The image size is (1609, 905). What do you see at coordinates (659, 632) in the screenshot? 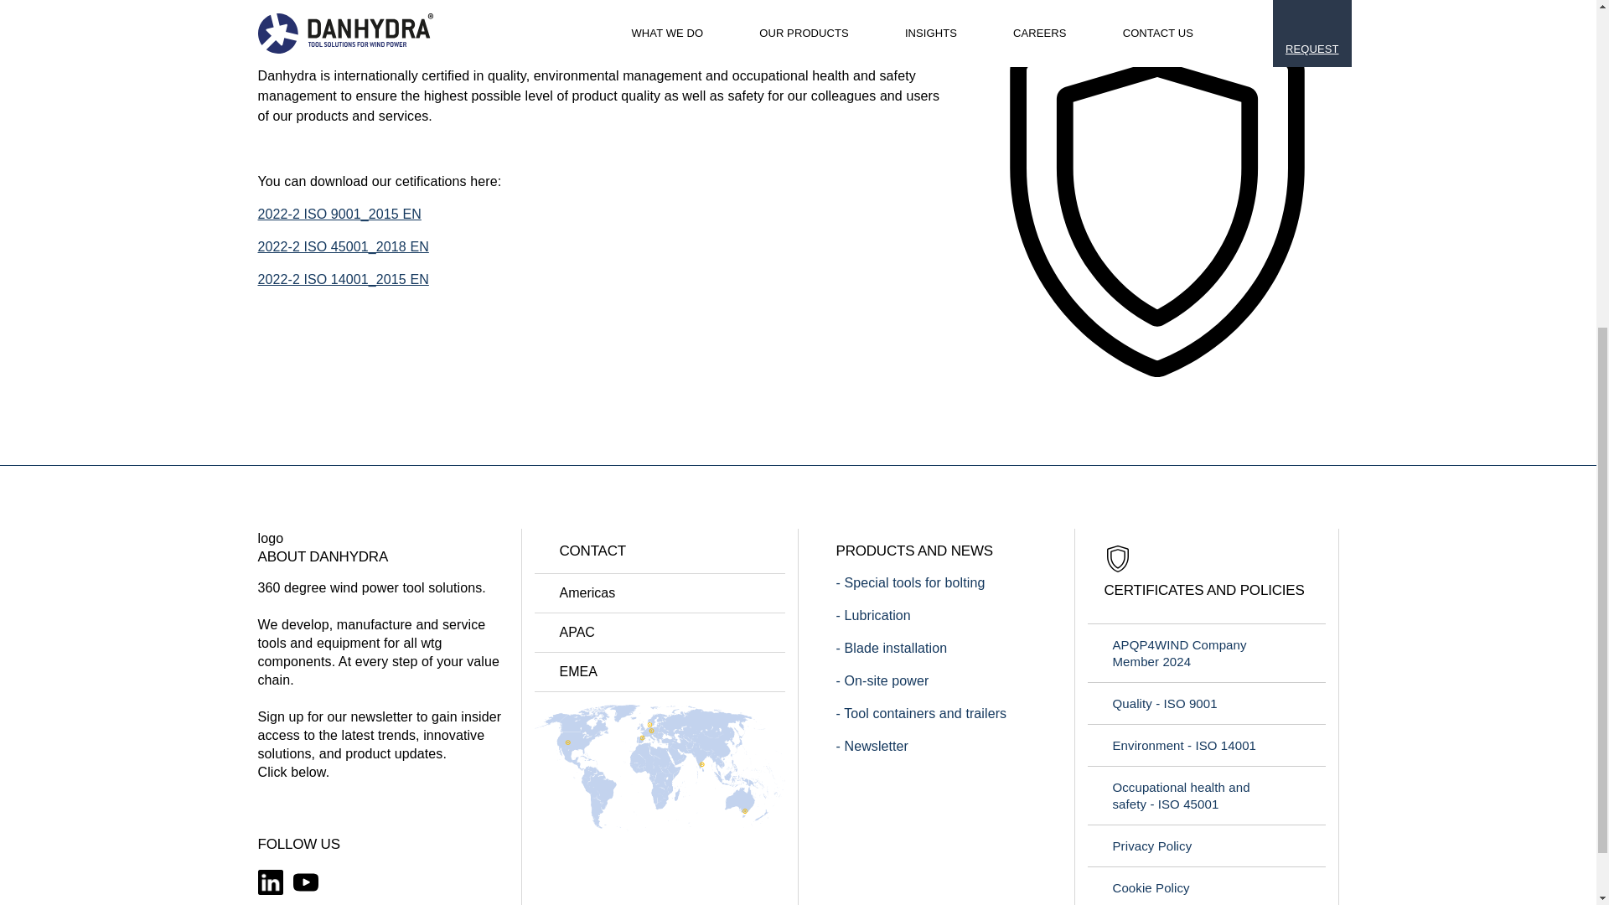
I see `APAC` at bounding box center [659, 632].